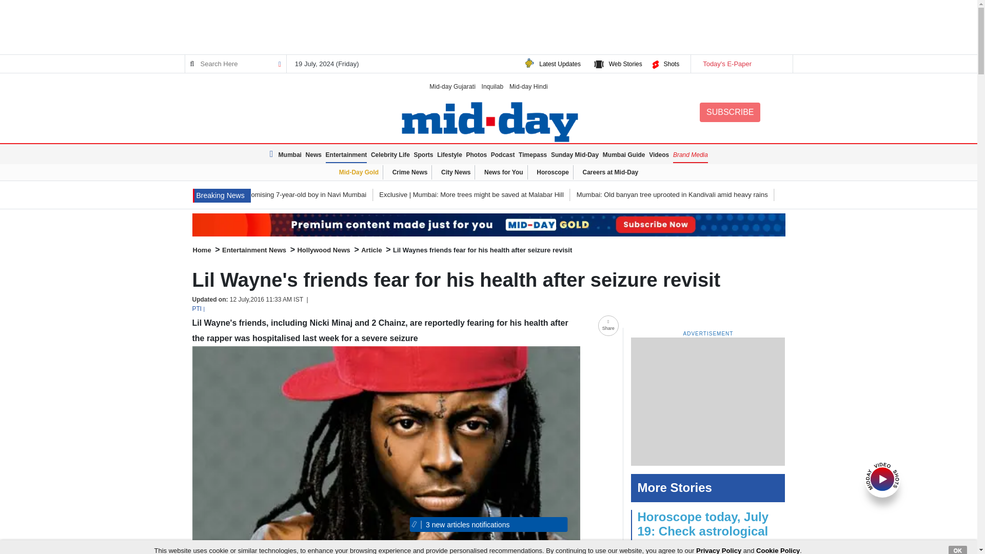 Image resolution: width=985 pixels, height=554 pixels. What do you see at coordinates (222, 196) in the screenshot?
I see `Latest News` at bounding box center [222, 196].